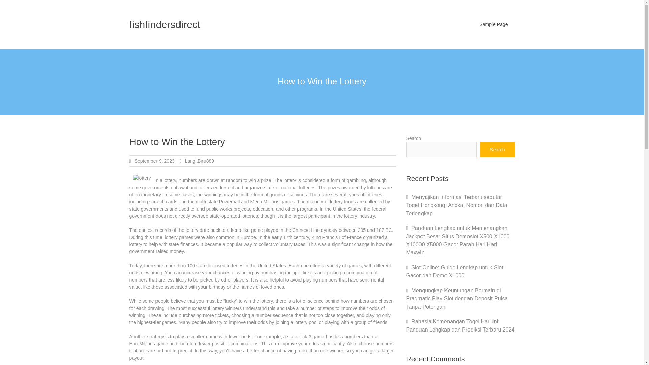 The width and height of the screenshot is (649, 365). Describe the element at coordinates (164, 24) in the screenshot. I see `fishfindersdirect` at that location.